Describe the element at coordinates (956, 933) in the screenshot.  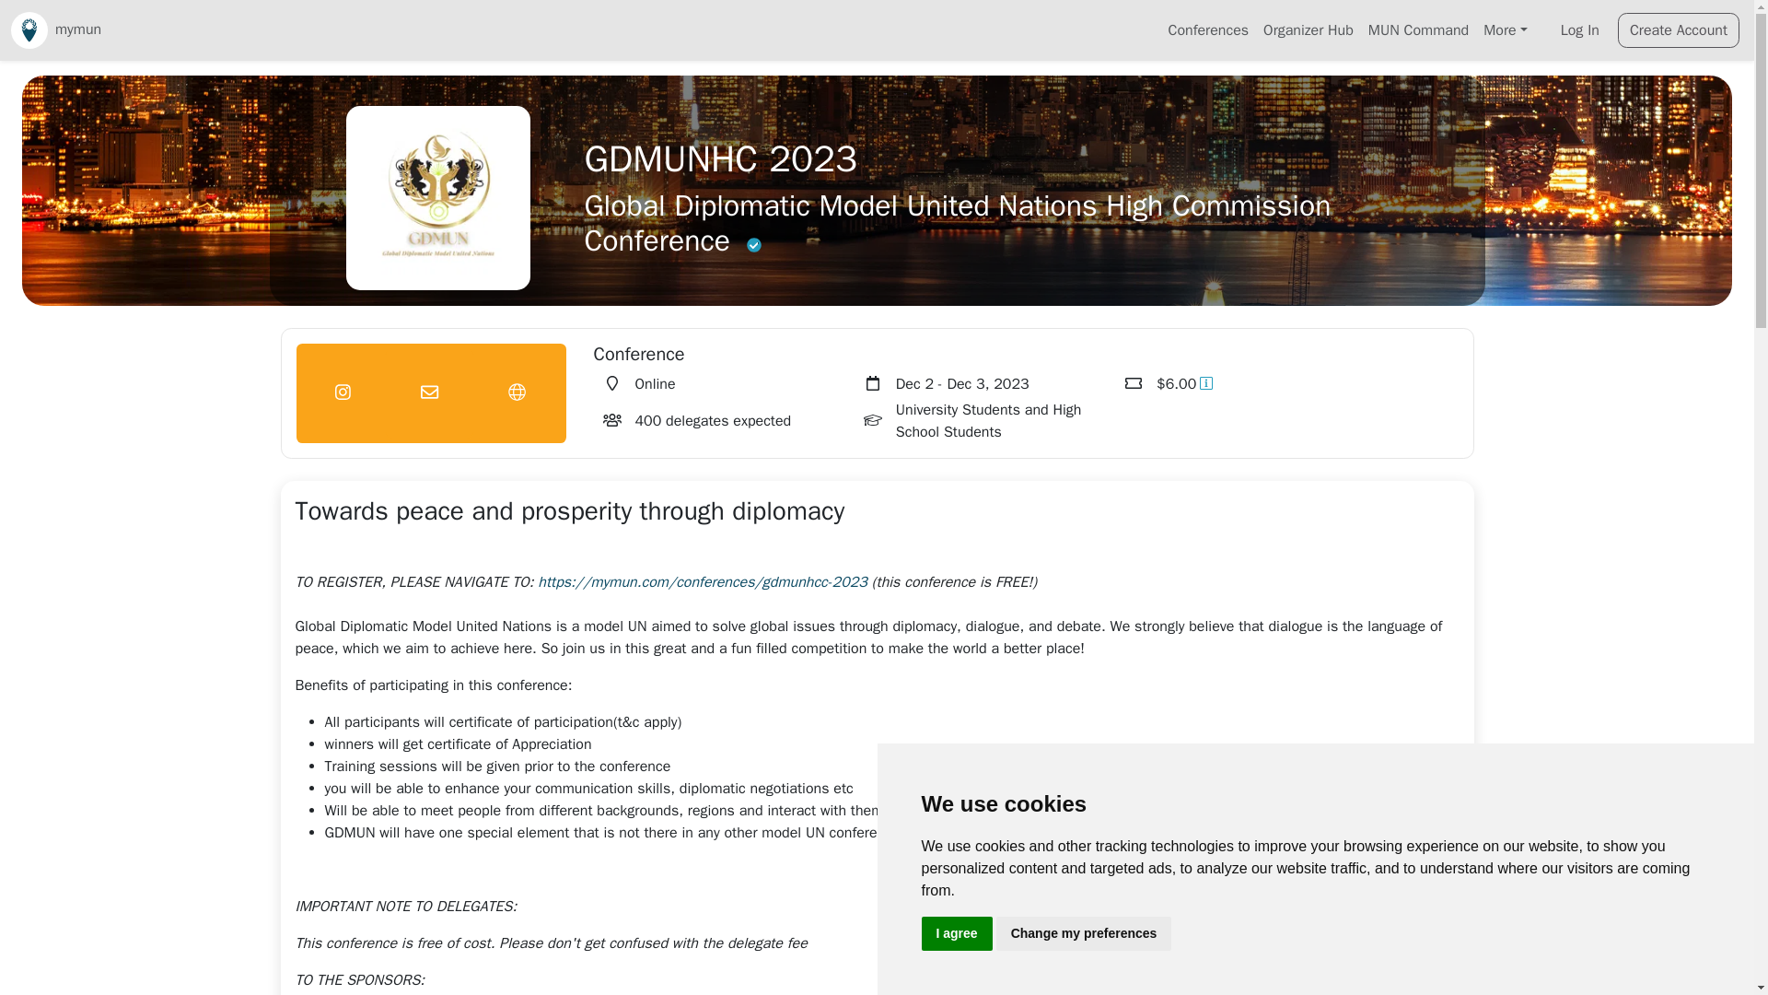
I see `I agree` at that location.